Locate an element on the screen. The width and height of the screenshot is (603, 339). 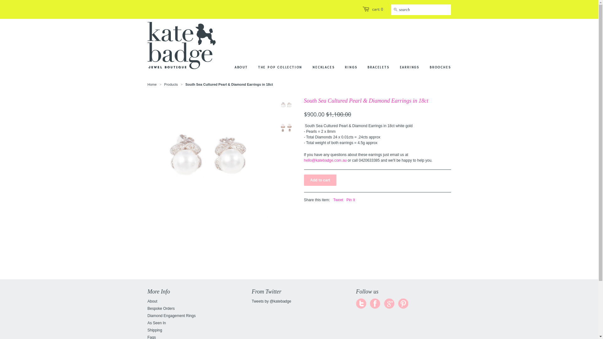
Facebook is located at coordinates (375, 304).